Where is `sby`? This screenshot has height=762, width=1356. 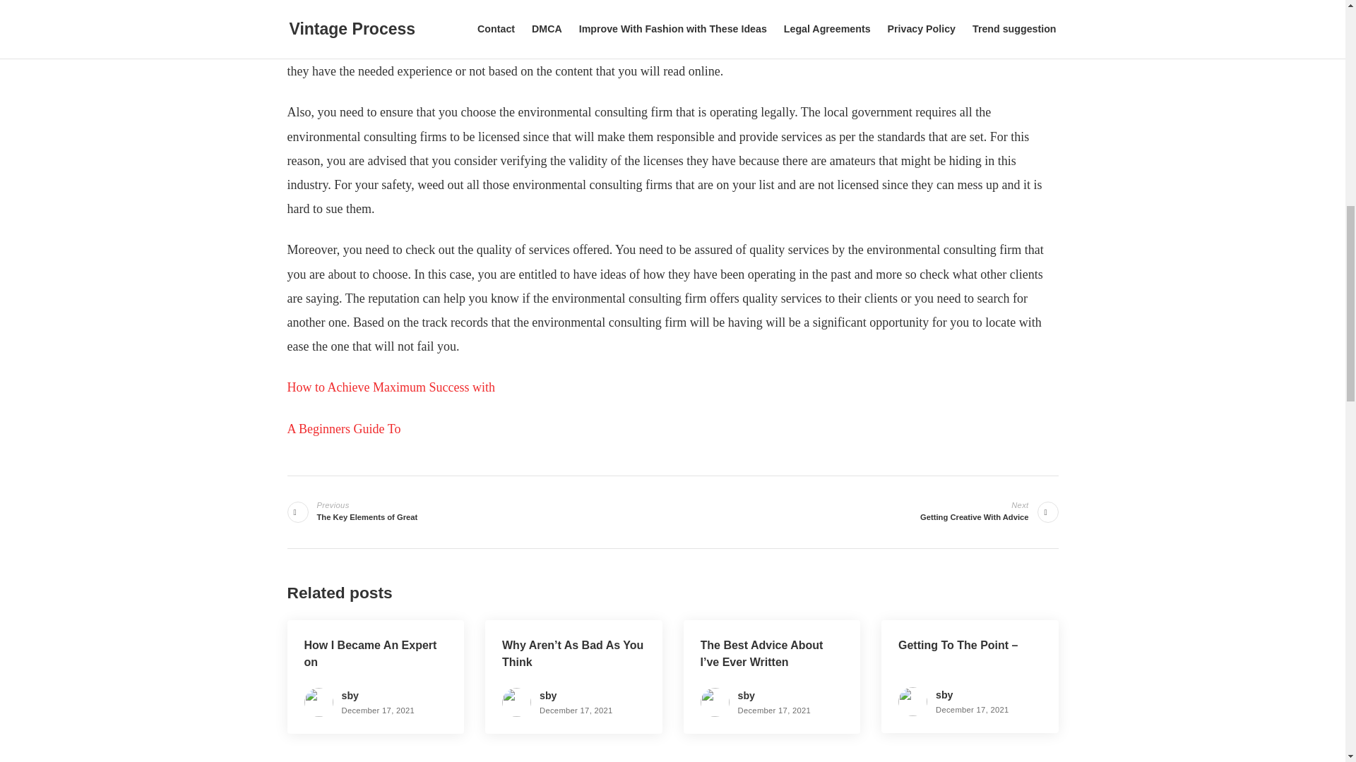
sby is located at coordinates (548, 696).